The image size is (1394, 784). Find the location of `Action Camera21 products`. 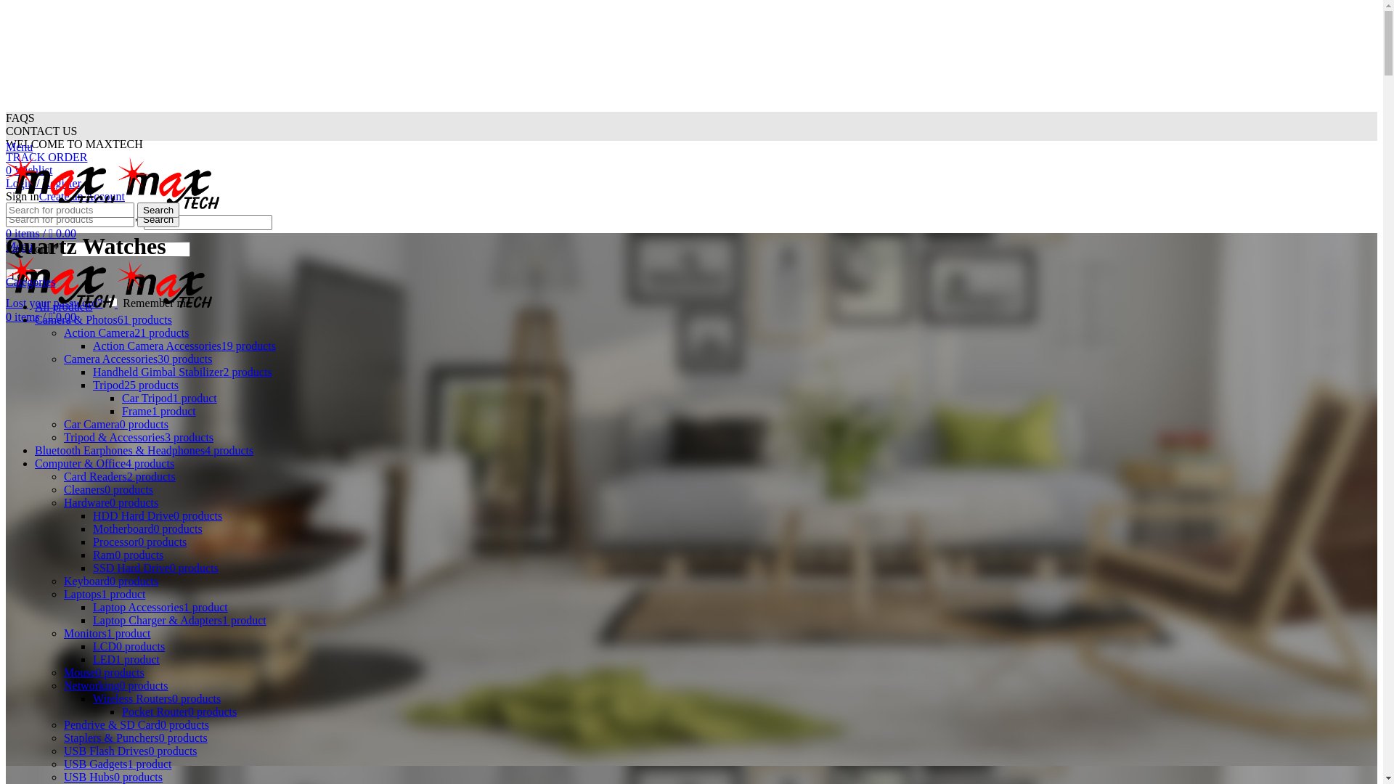

Action Camera21 products is located at coordinates (126, 332).